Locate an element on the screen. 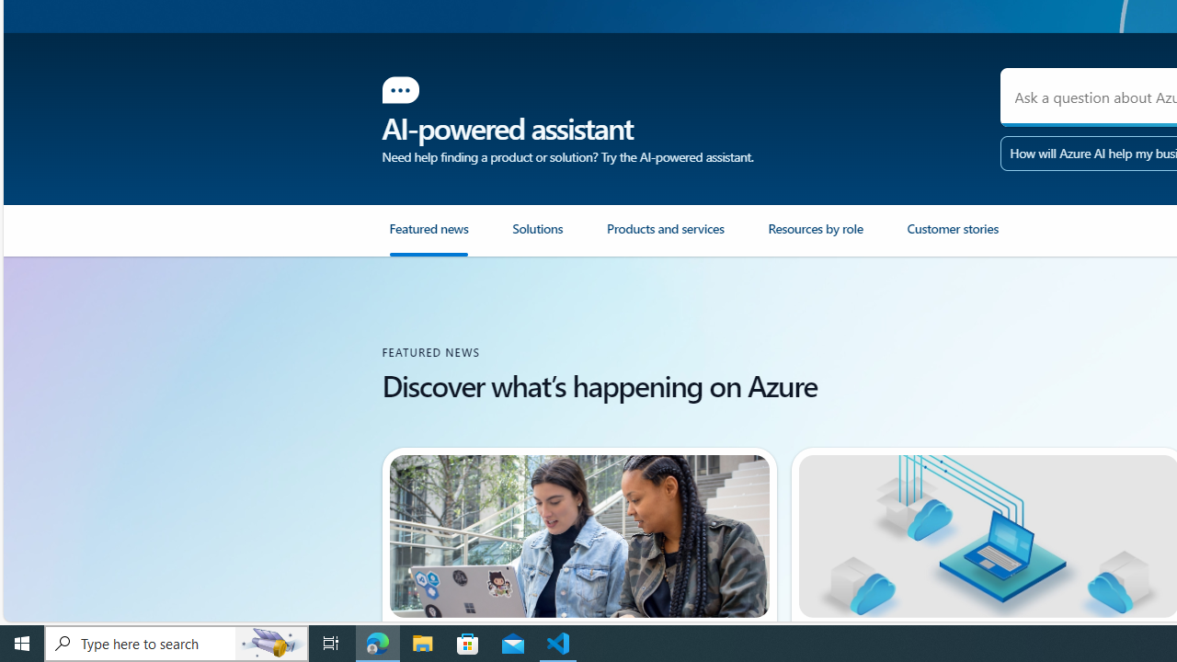 This screenshot has width=1177, height=662. Resources by role is located at coordinates (815, 236).